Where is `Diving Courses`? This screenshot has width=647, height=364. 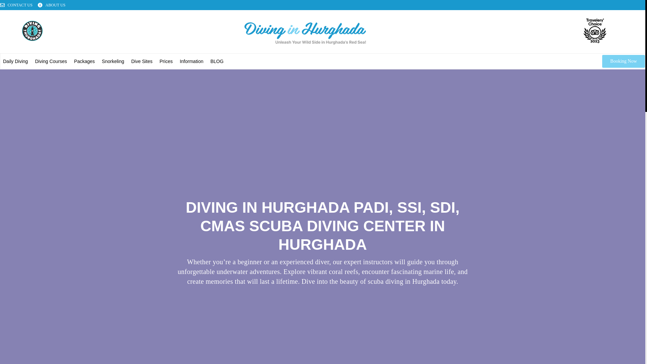
Diving Courses is located at coordinates (51, 61).